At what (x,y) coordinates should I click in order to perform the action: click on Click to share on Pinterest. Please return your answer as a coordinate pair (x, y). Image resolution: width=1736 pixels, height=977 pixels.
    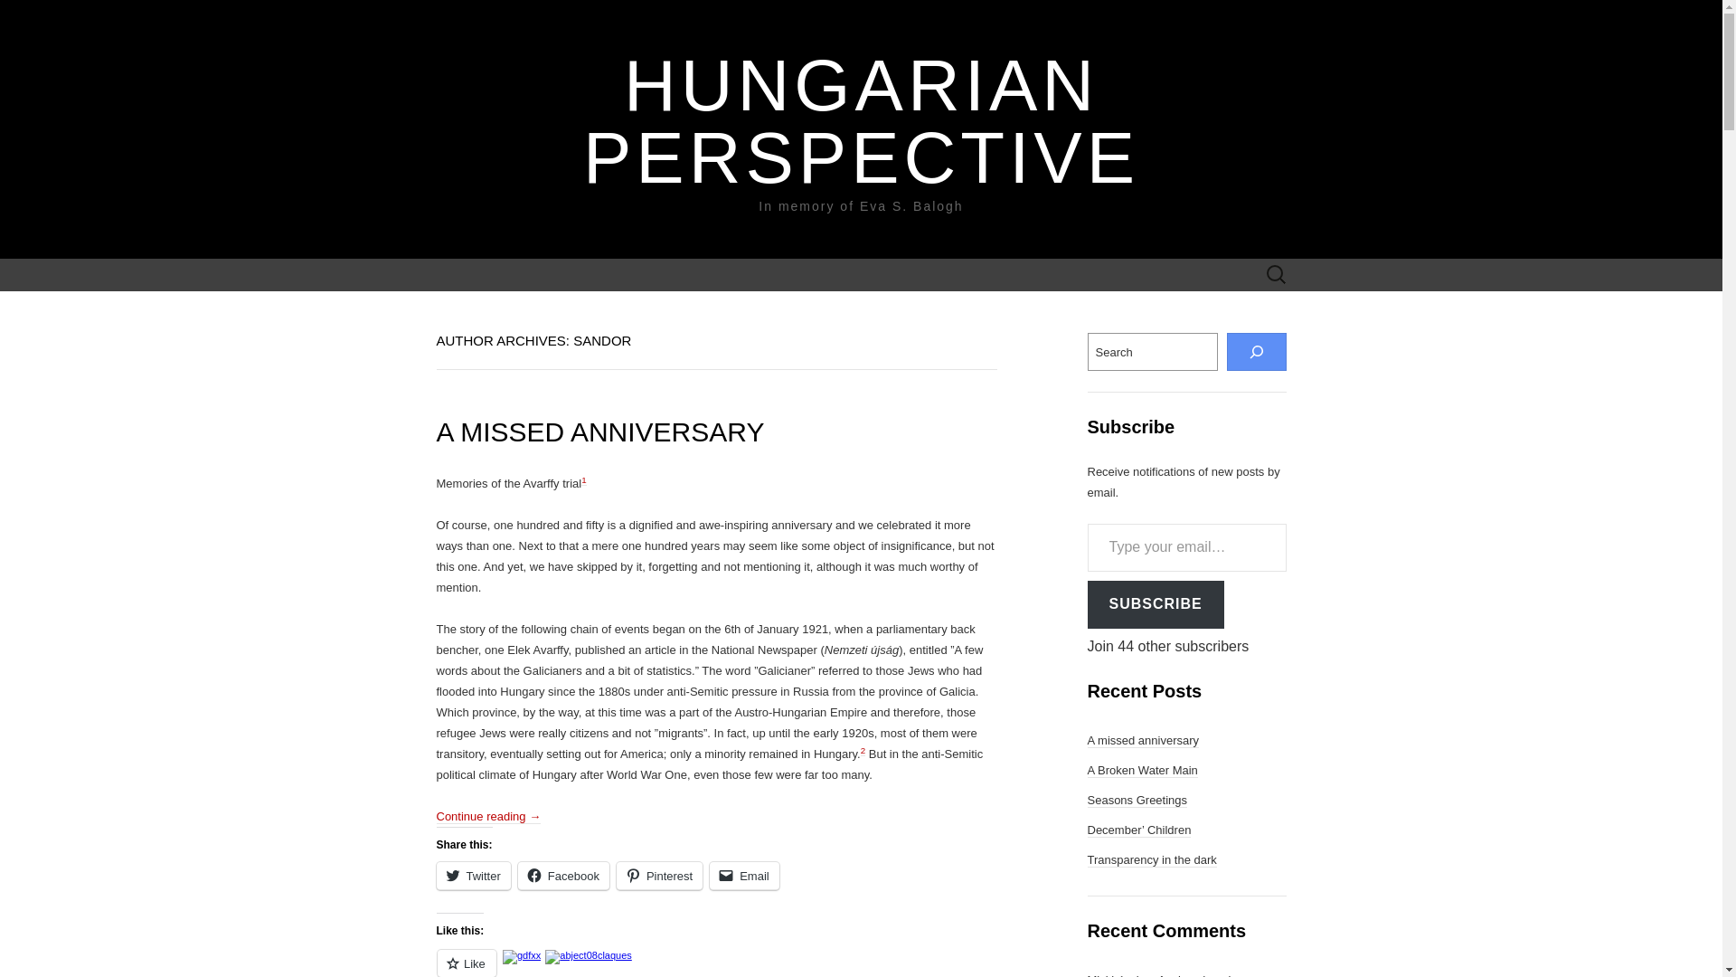
    Looking at the image, I should click on (659, 876).